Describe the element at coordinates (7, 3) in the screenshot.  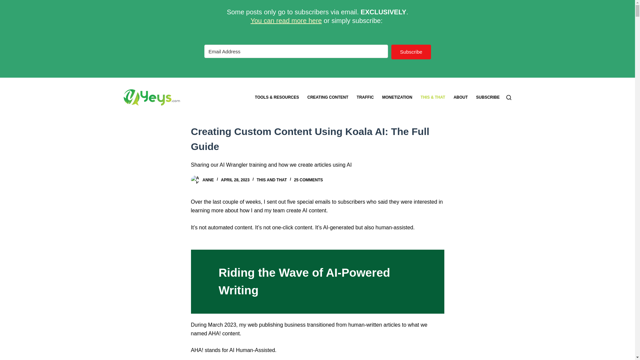
I see `Skip to content` at that location.